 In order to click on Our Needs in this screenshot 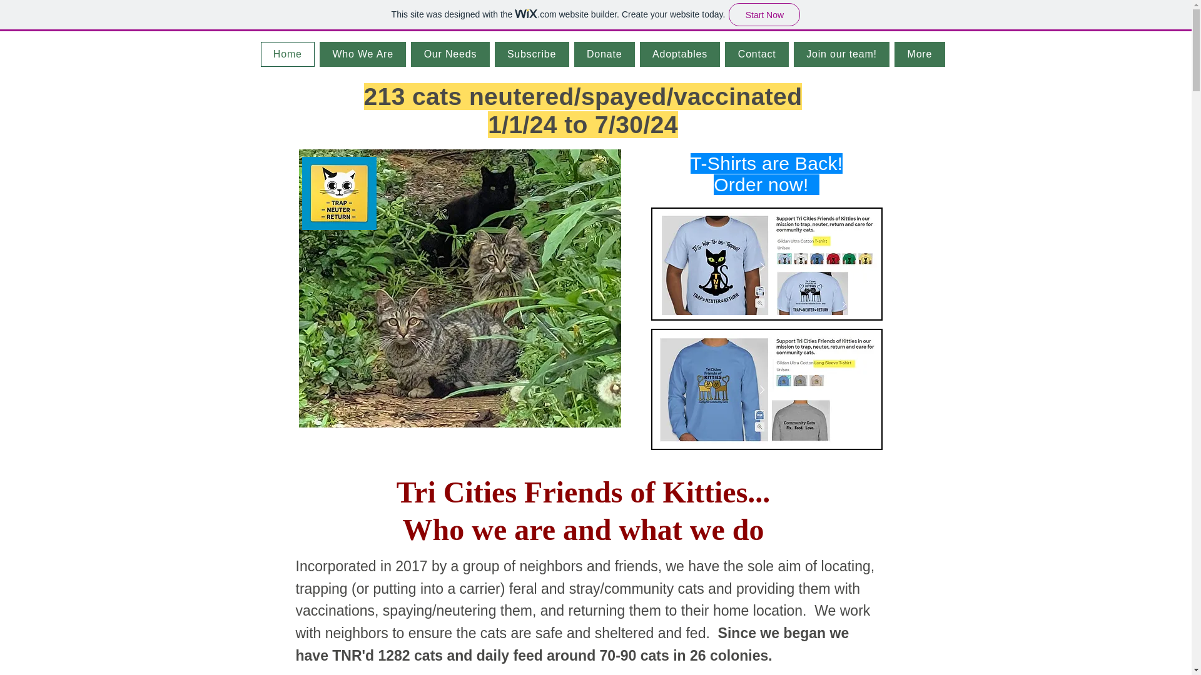, I will do `click(449, 54)`.